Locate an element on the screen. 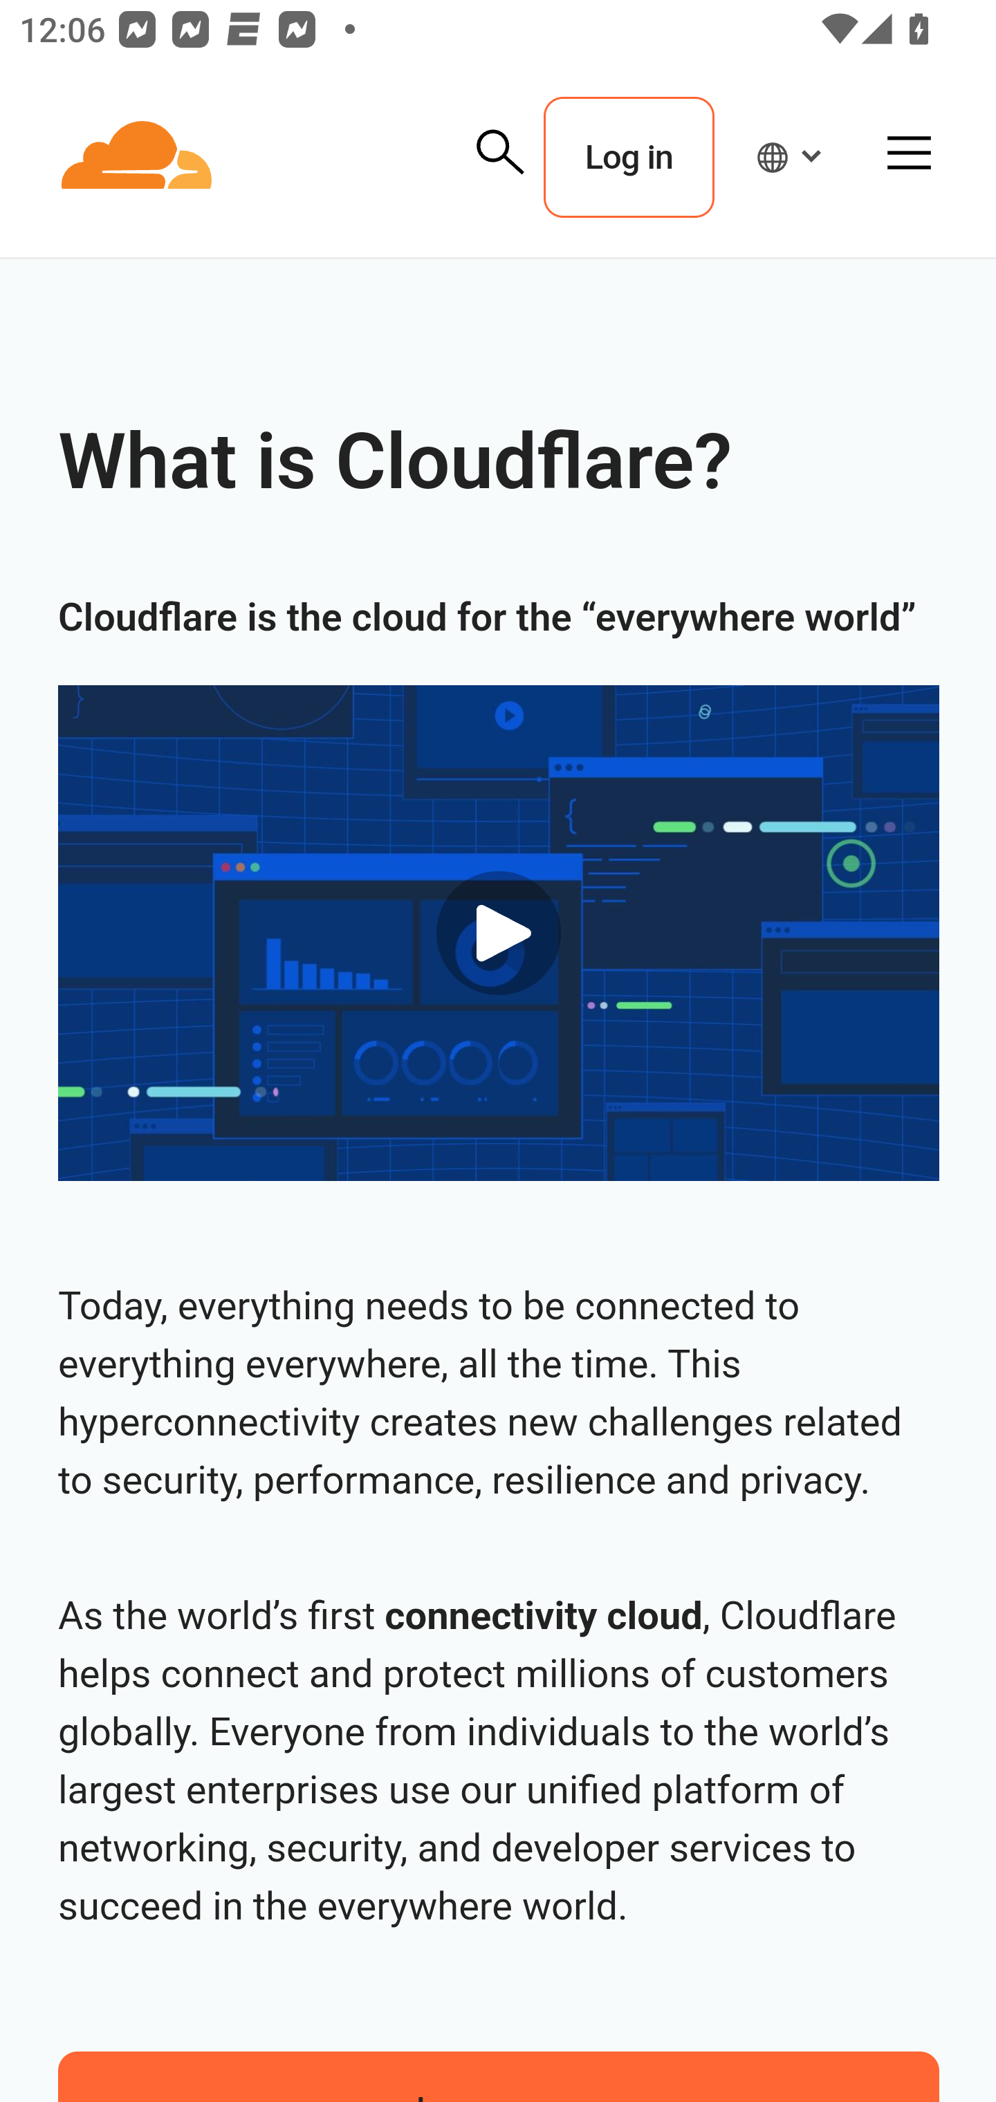  Play Video is located at coordinates (499, 933).